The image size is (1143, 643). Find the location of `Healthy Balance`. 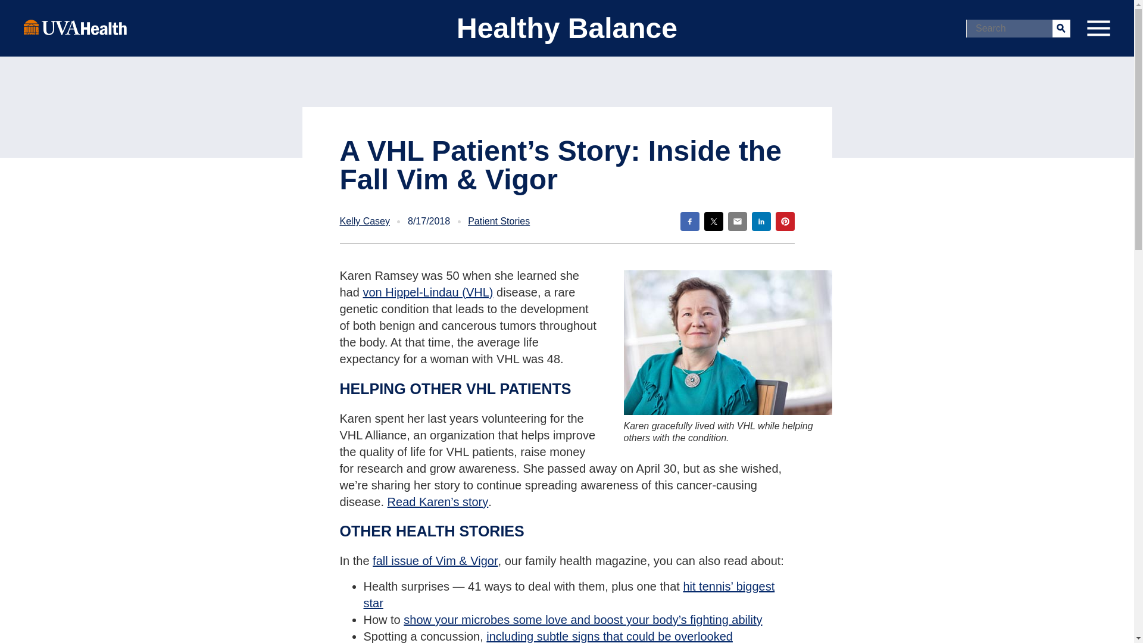

Healthy Balance is located at coordinates (567, 28).